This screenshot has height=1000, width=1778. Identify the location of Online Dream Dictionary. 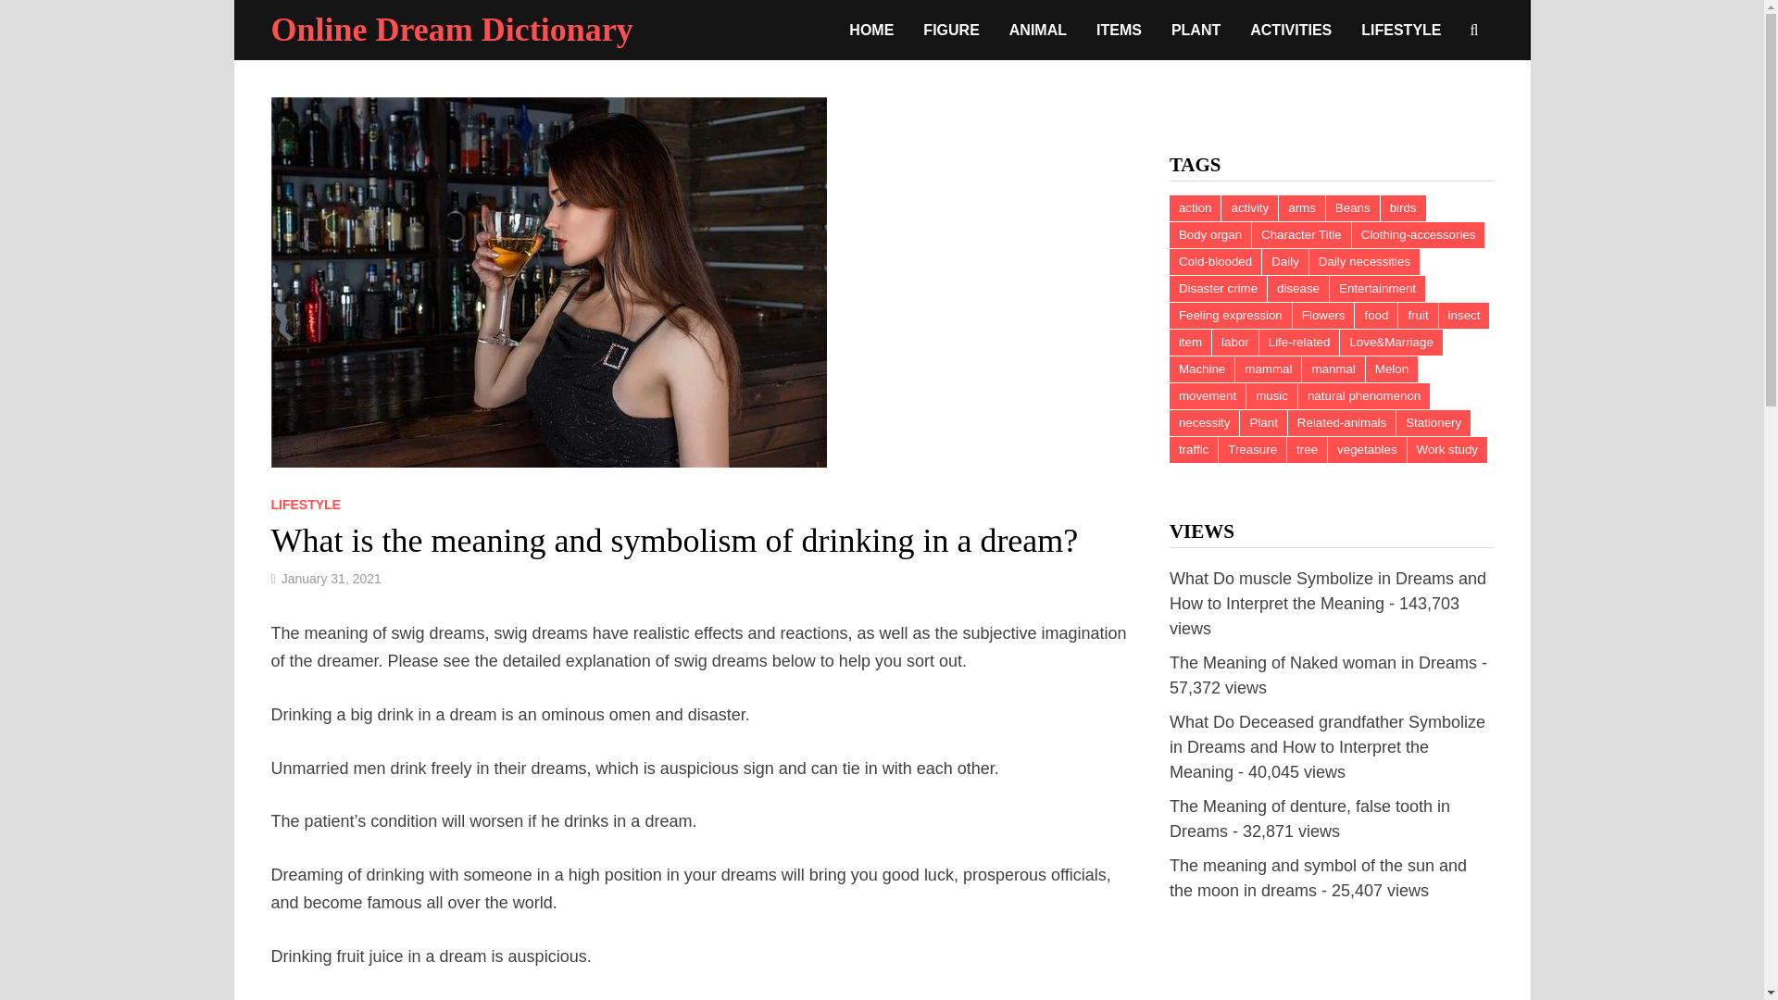
(451, 29).